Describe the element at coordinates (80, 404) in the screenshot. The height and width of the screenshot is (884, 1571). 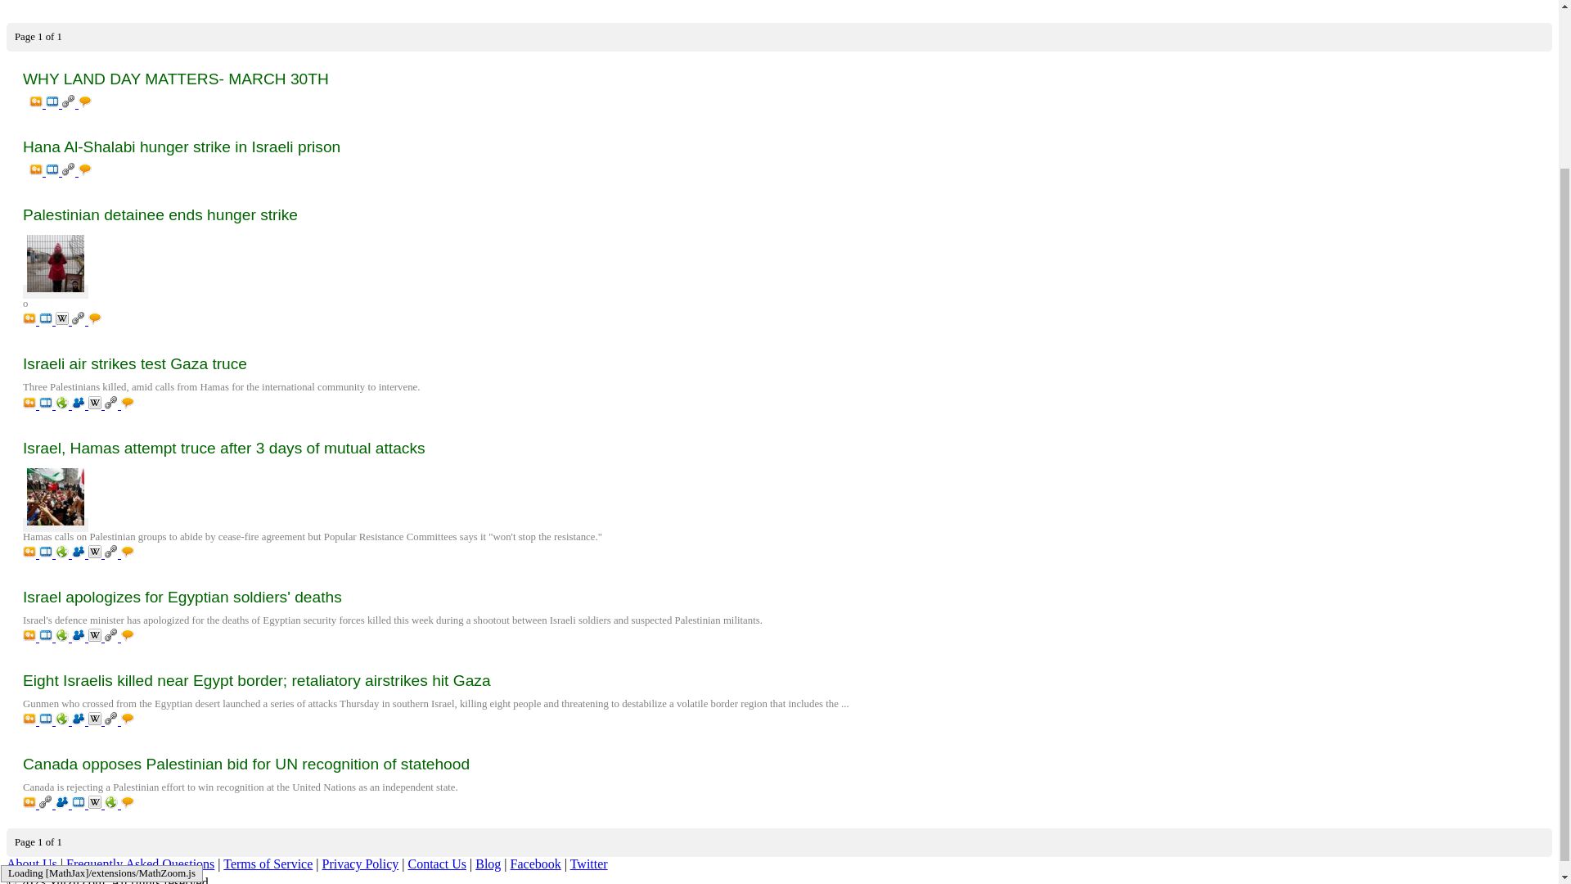
I see `social` at that location.